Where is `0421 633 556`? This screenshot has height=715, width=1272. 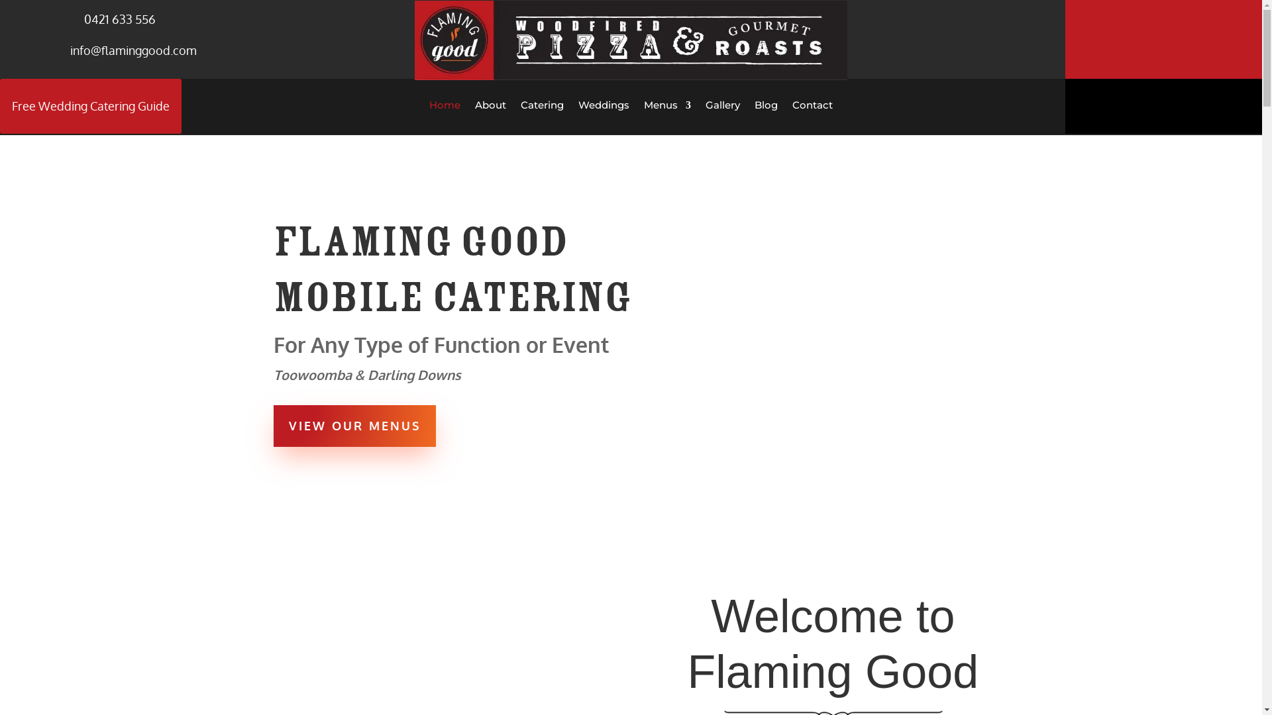 0421 633 556 is located at coordinates (120, 19).